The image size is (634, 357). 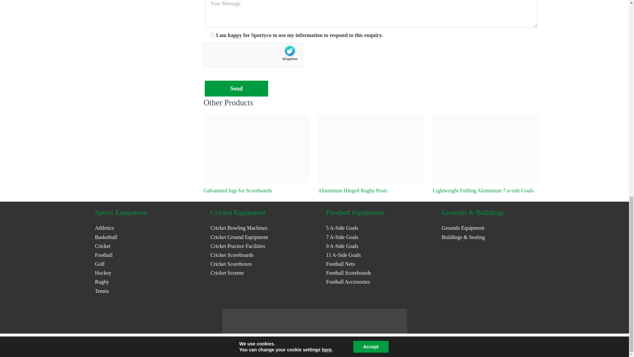 What do you see at coordinates (100, 264) in the screenshot?
I see `Golf` at bounding box center [100, 264].